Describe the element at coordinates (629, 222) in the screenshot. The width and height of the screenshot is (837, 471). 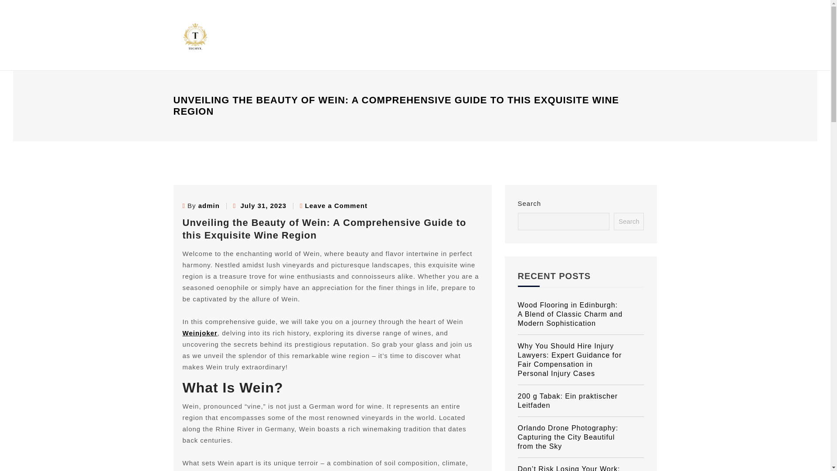
I see `Search` at that location.